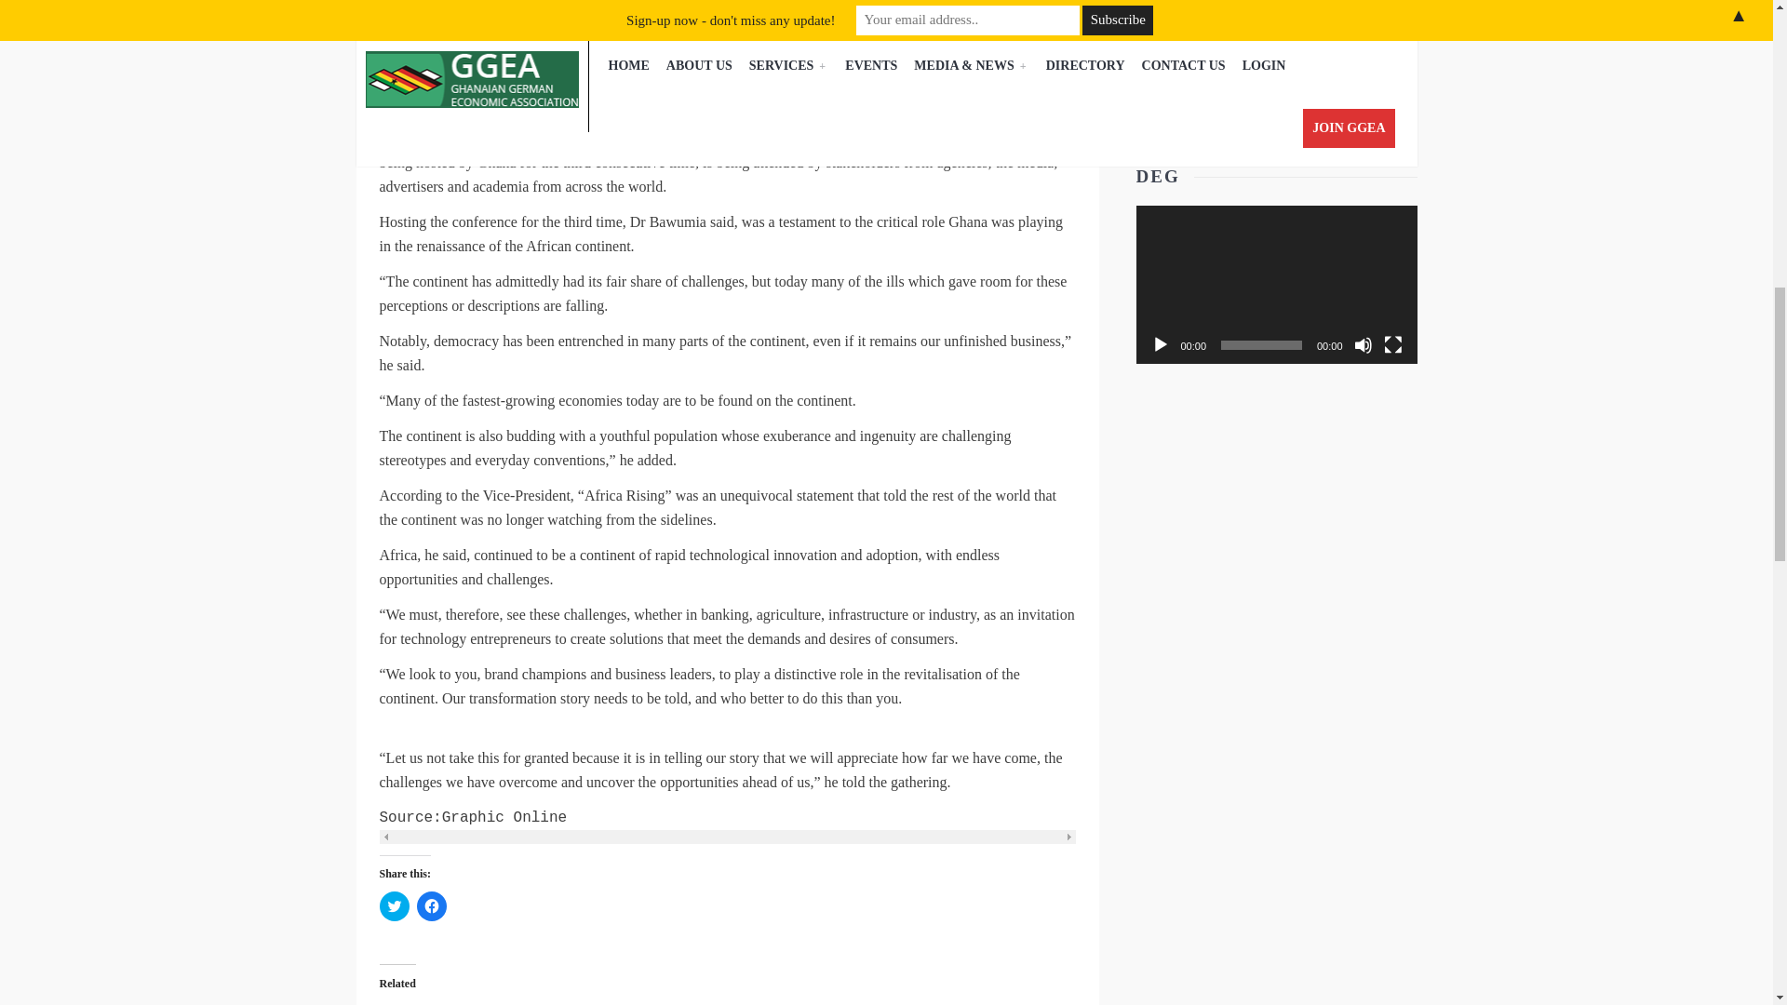 Image resolution: width=1787 pixels, height=1005 pixels. What do you see at coordinates (1160, 344) in the screenshot?
I see `Play` at bounding box center [1160, 344].